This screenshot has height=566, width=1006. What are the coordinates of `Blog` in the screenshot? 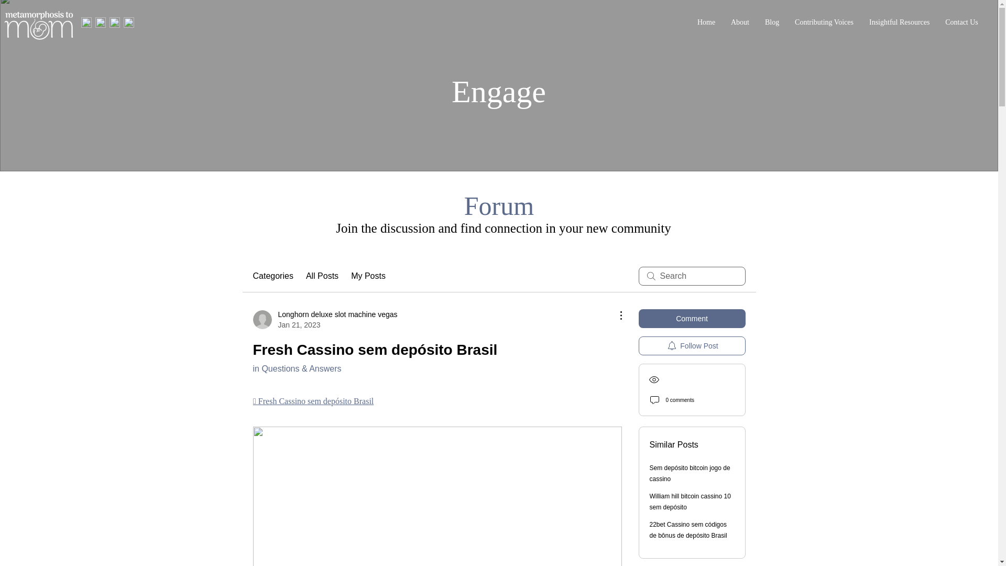 It's located at (772, 23).